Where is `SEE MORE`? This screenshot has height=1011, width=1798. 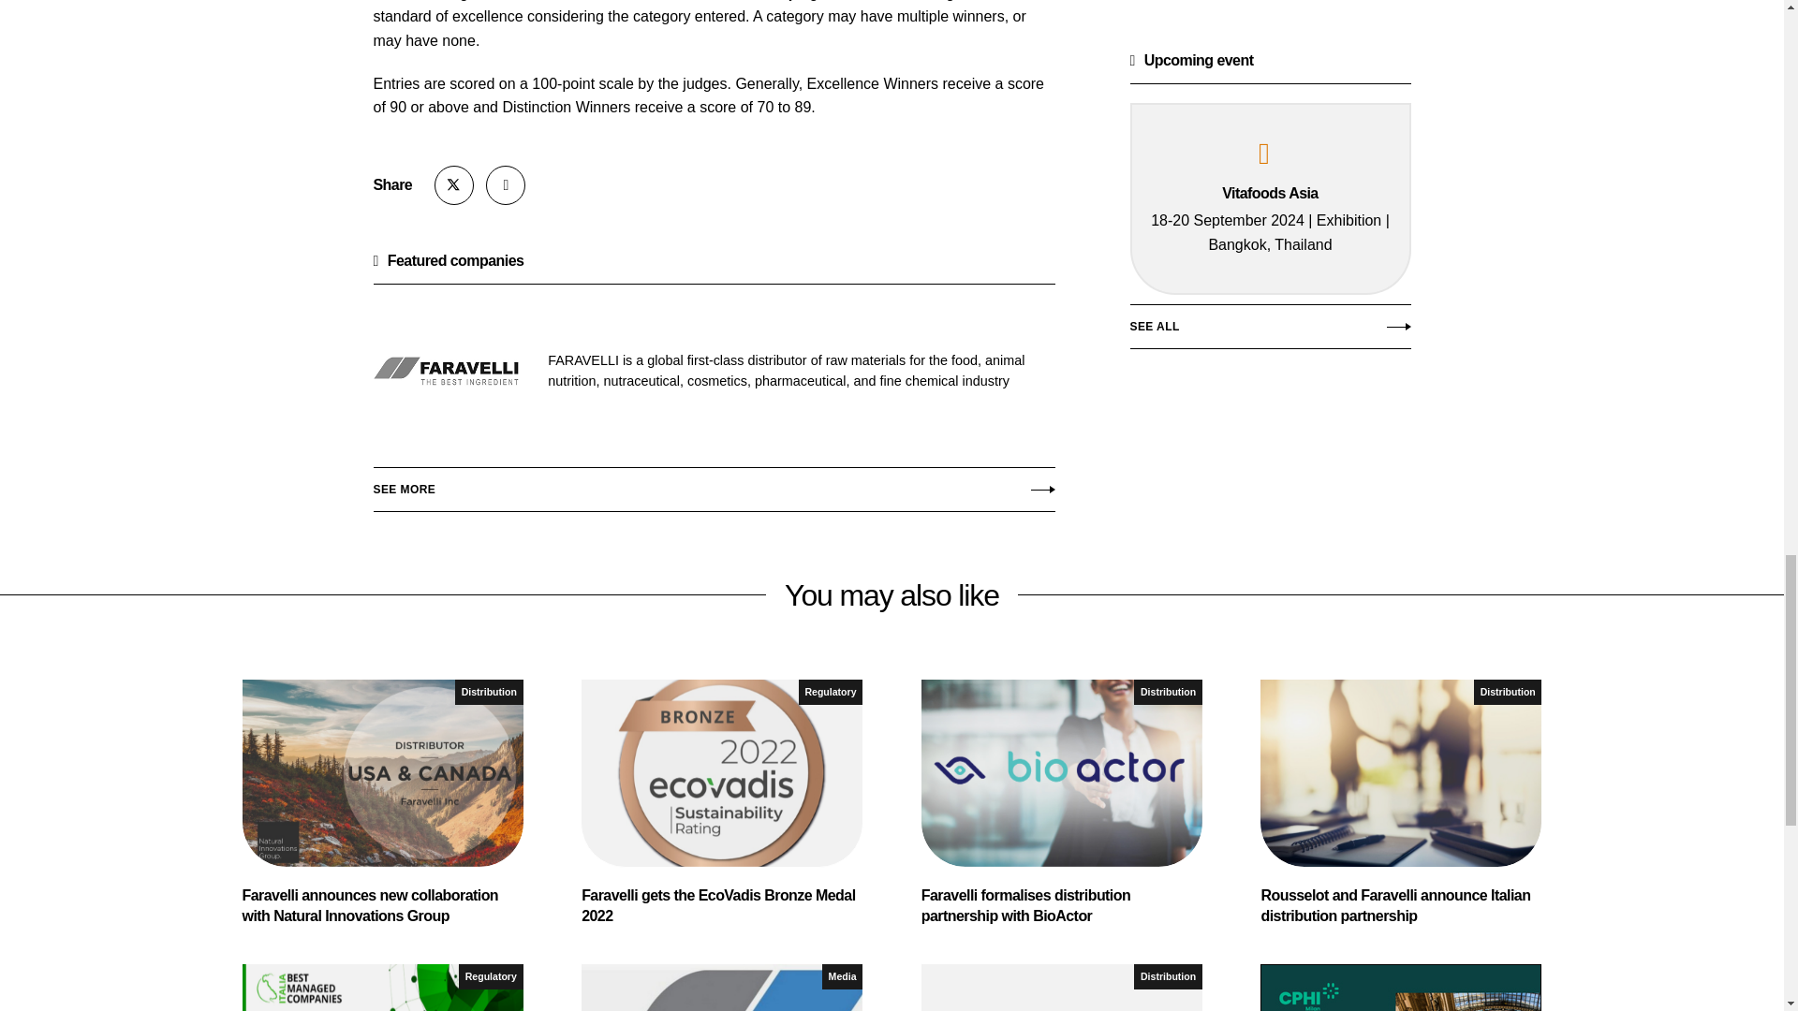
SEE MORE is located at coordinates (713, 485).